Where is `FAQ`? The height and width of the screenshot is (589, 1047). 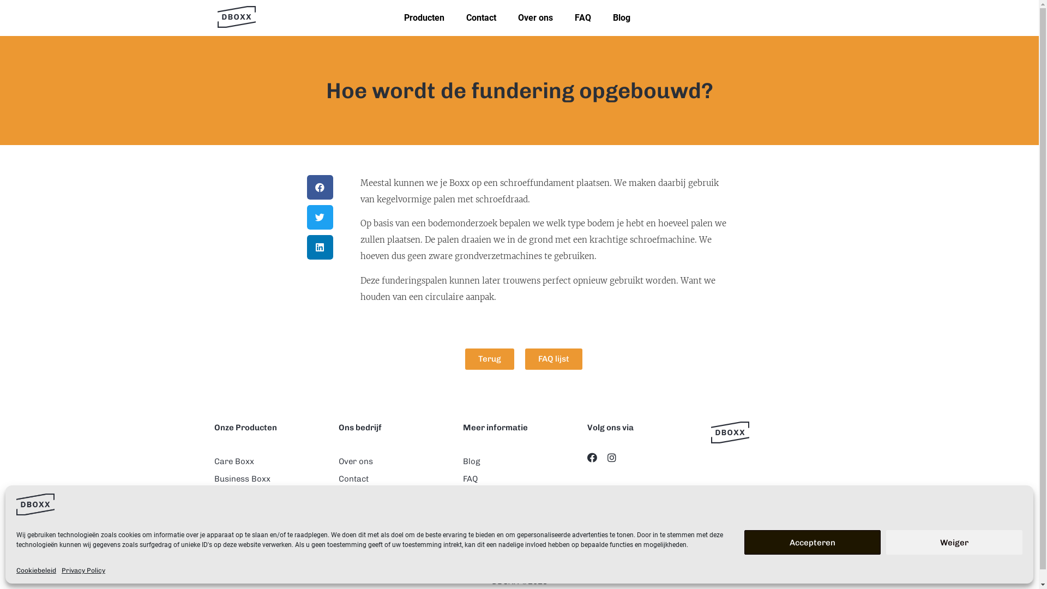 FAQ is located at coordinates (519, 479).